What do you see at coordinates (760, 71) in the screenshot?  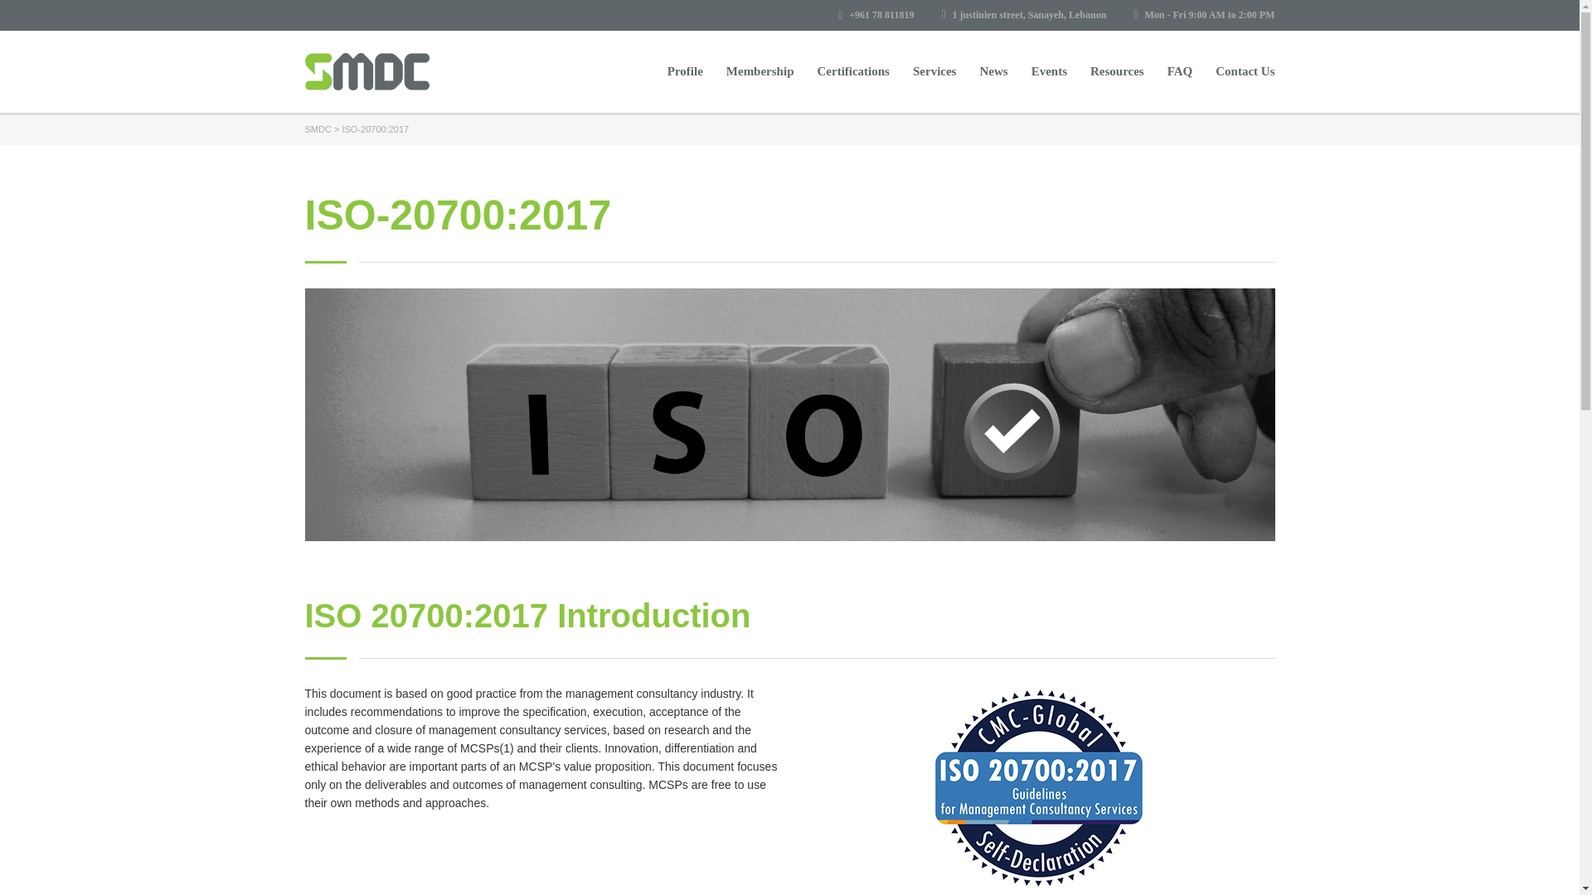 I see `Membership` at bounding box center [760, 71].